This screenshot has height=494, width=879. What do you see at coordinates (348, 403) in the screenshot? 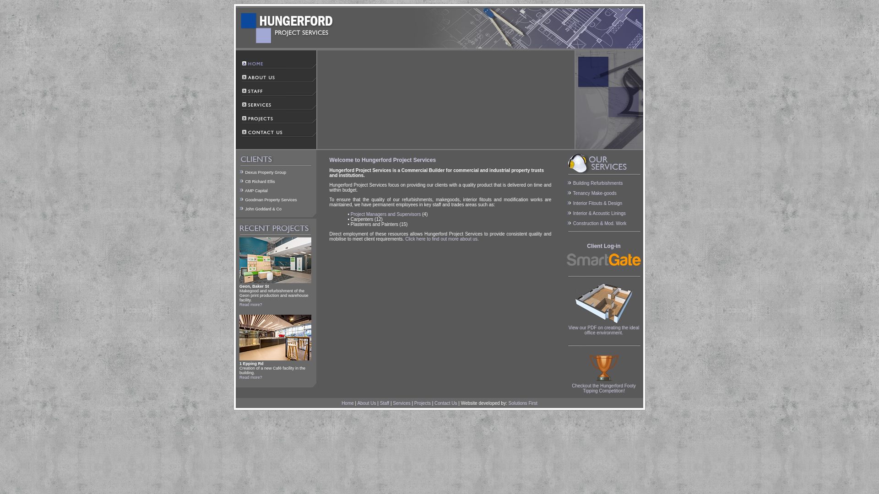
I see `Home` at bounding box center [348, 403].